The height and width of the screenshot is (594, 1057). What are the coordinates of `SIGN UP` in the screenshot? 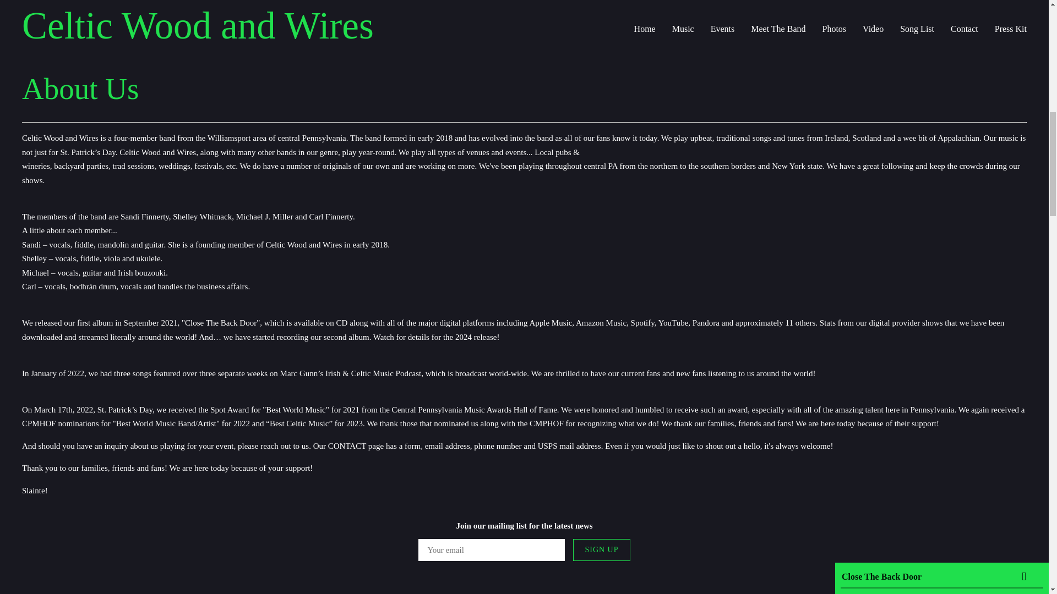 It's located at (601, 549).